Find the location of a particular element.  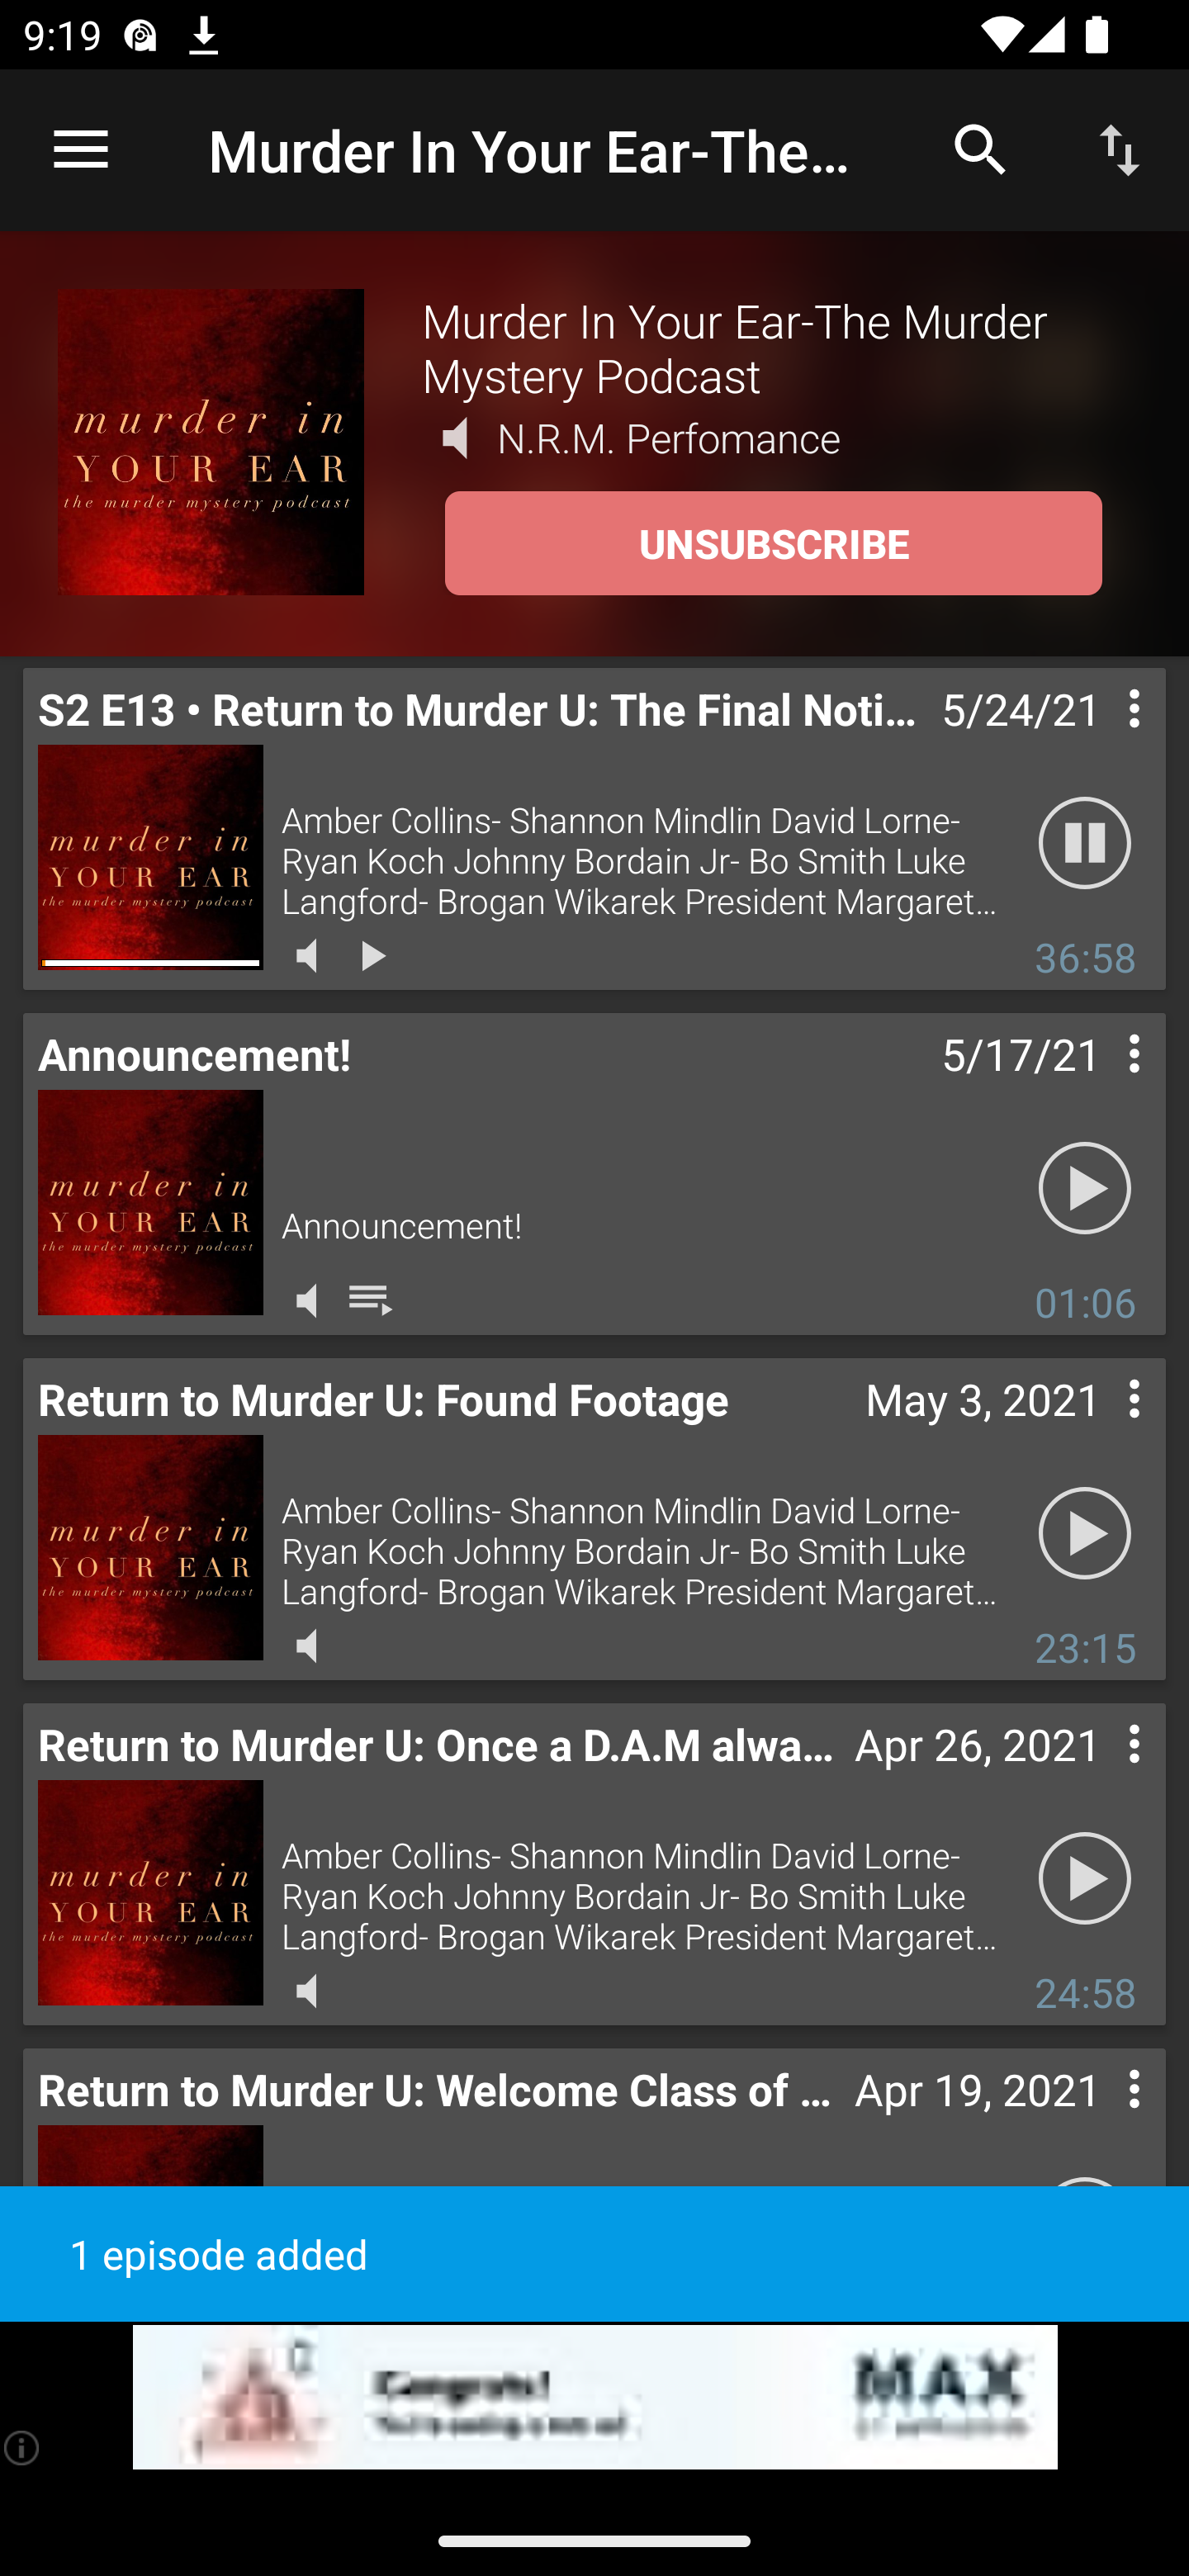

UNSUBSCRIBE is located at coordinates (773, 543).